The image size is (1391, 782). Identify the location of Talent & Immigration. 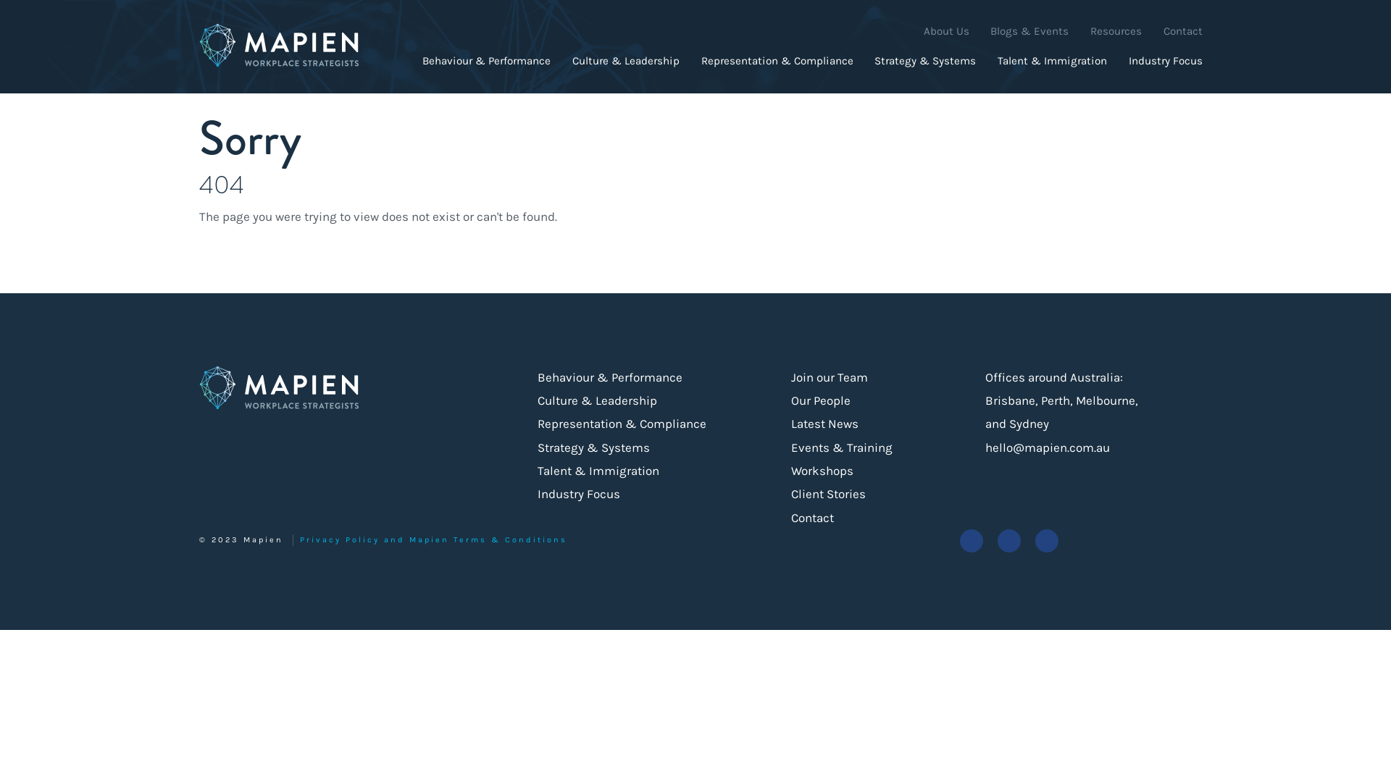
(1052, 60).